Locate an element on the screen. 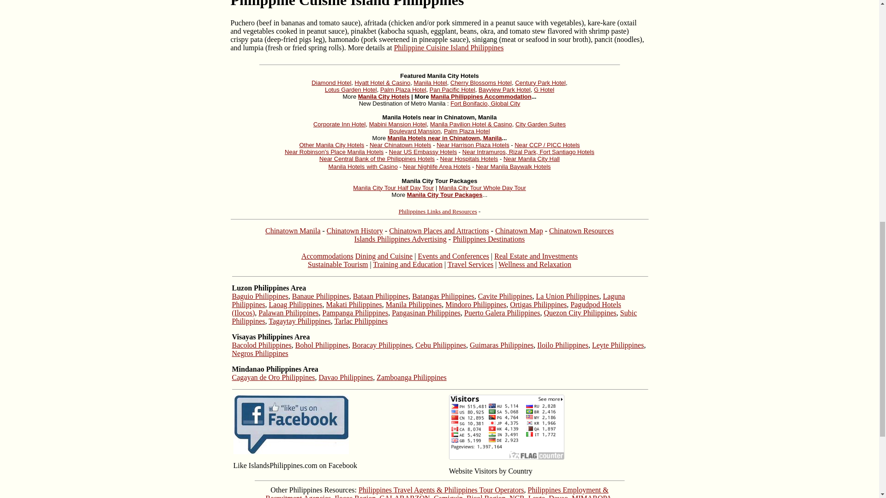  Century Park Hotel is located at coordinates (540, 82).